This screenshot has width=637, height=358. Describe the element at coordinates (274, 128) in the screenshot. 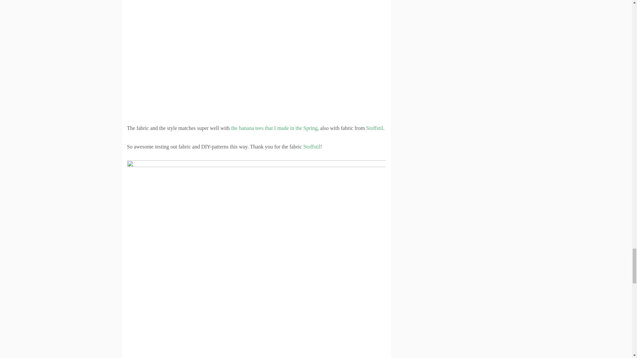

I see `the banana tees that I made in the Spring` at that location.